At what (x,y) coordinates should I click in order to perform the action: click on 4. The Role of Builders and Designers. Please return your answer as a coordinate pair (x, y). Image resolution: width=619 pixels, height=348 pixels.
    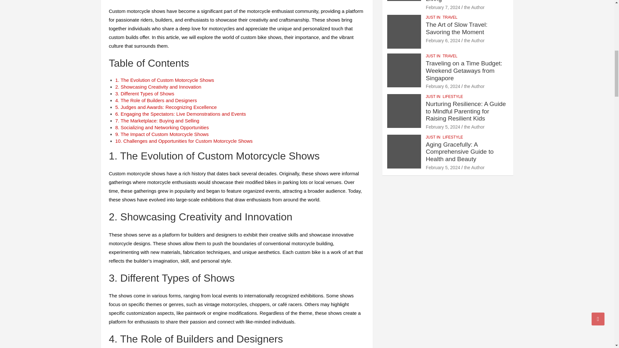
    Looking at the image, I should click on (156, 100).